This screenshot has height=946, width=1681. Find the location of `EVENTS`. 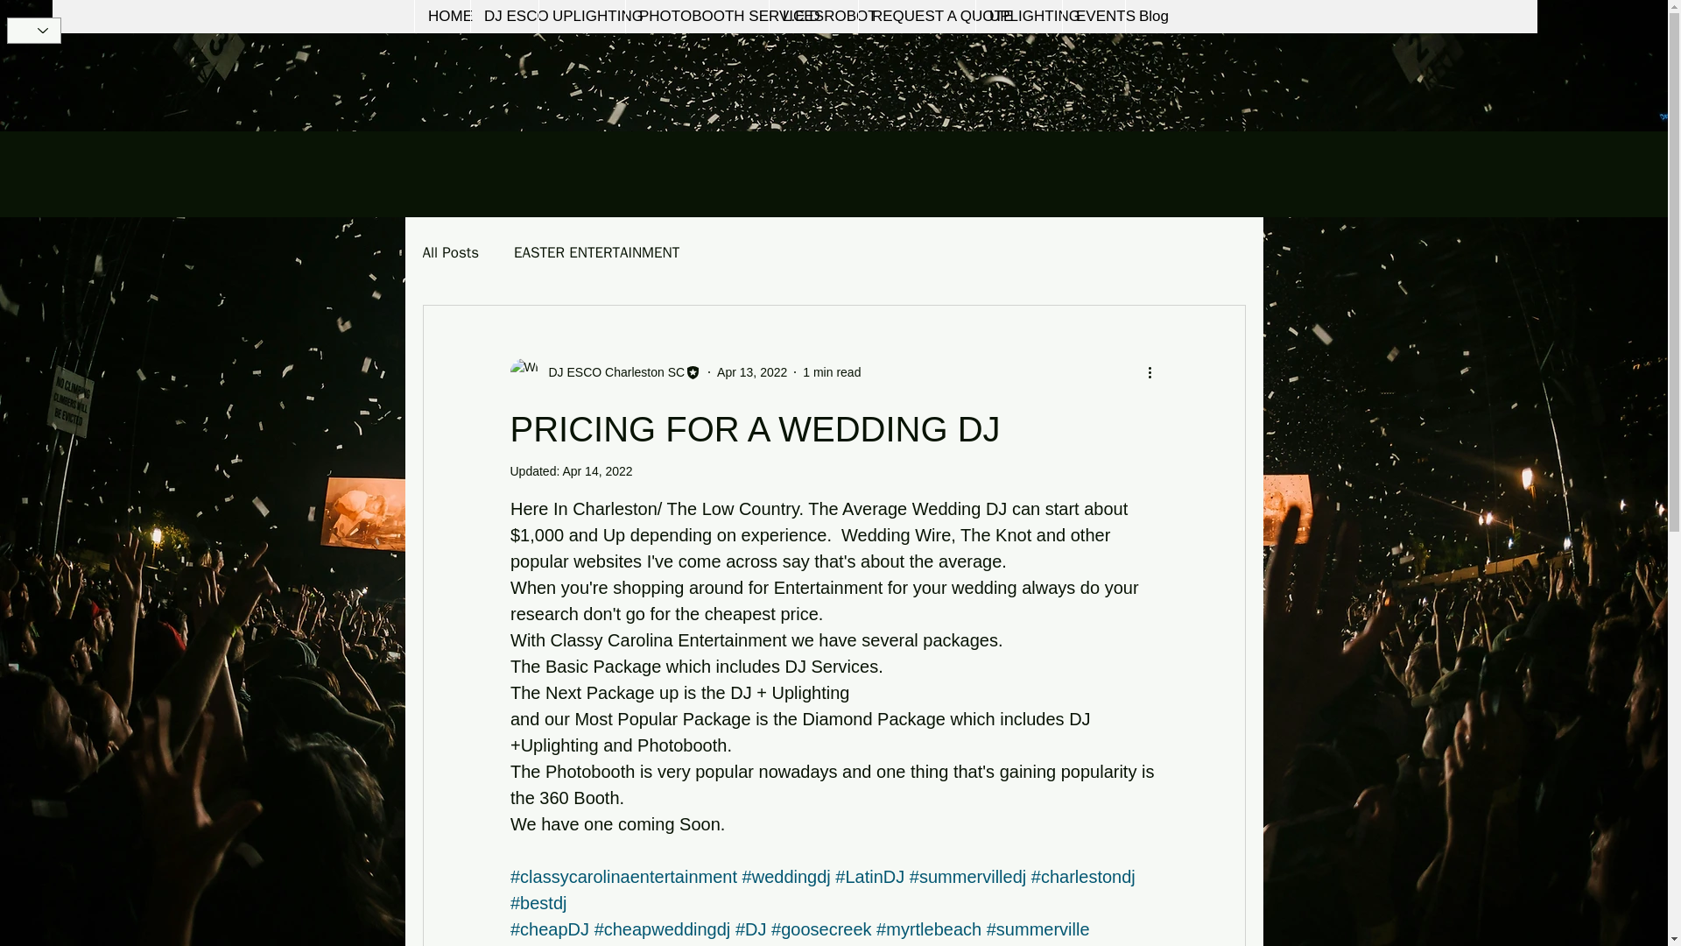

EVENTS is located at coordinates (1093, 16).